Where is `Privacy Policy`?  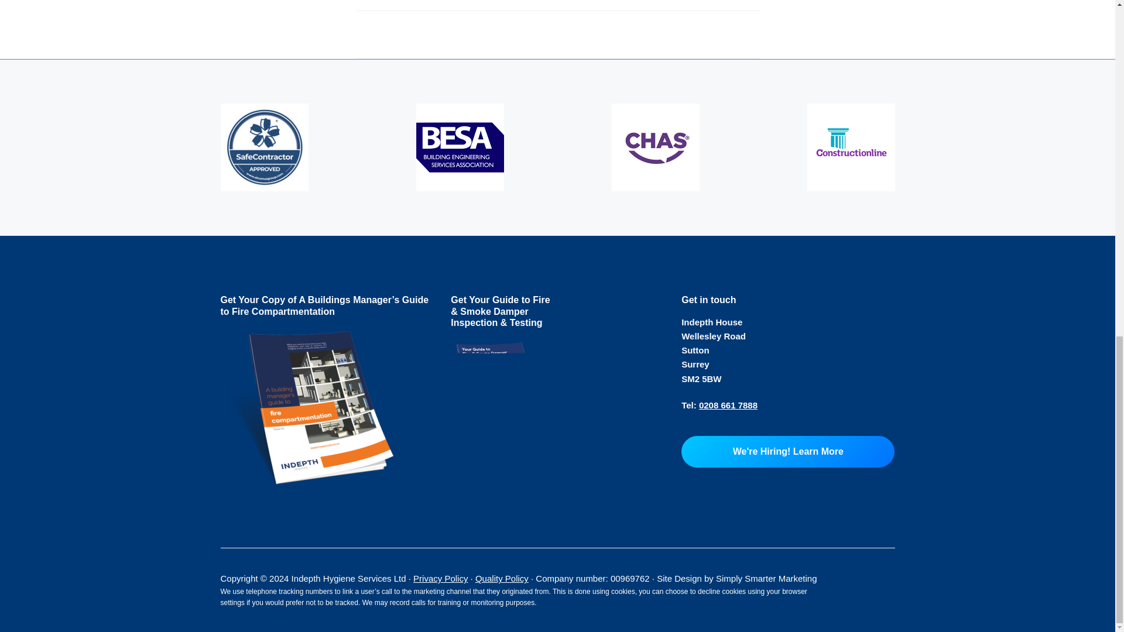
Privacy Policy is located at coordinates (440, 578).